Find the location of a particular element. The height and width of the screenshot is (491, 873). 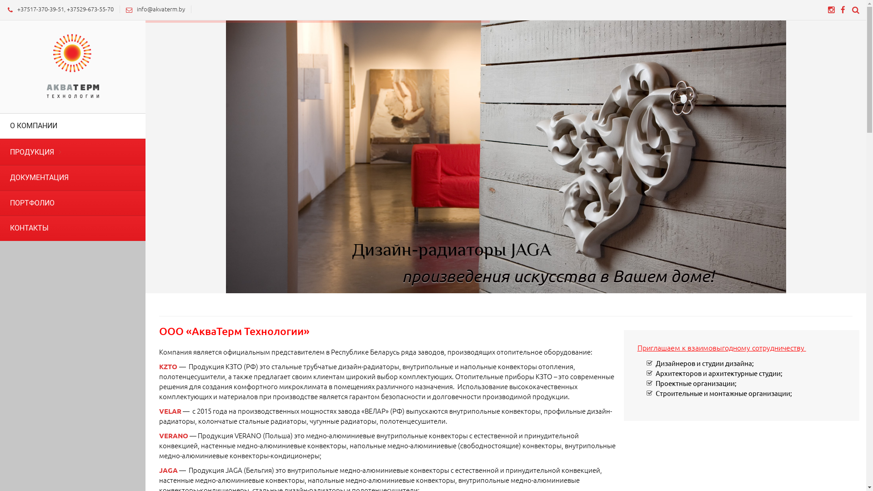

VERANO is located at coordinates (174, 436).